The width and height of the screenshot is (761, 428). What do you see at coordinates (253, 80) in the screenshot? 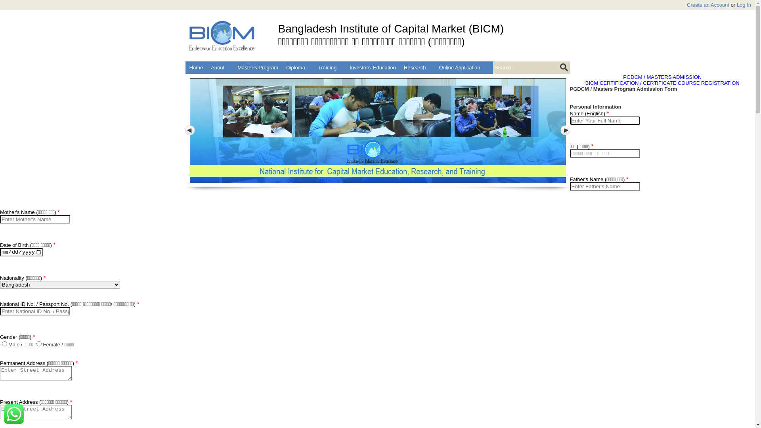
I see `Elementor #10140` at bounding box center [253, 80].